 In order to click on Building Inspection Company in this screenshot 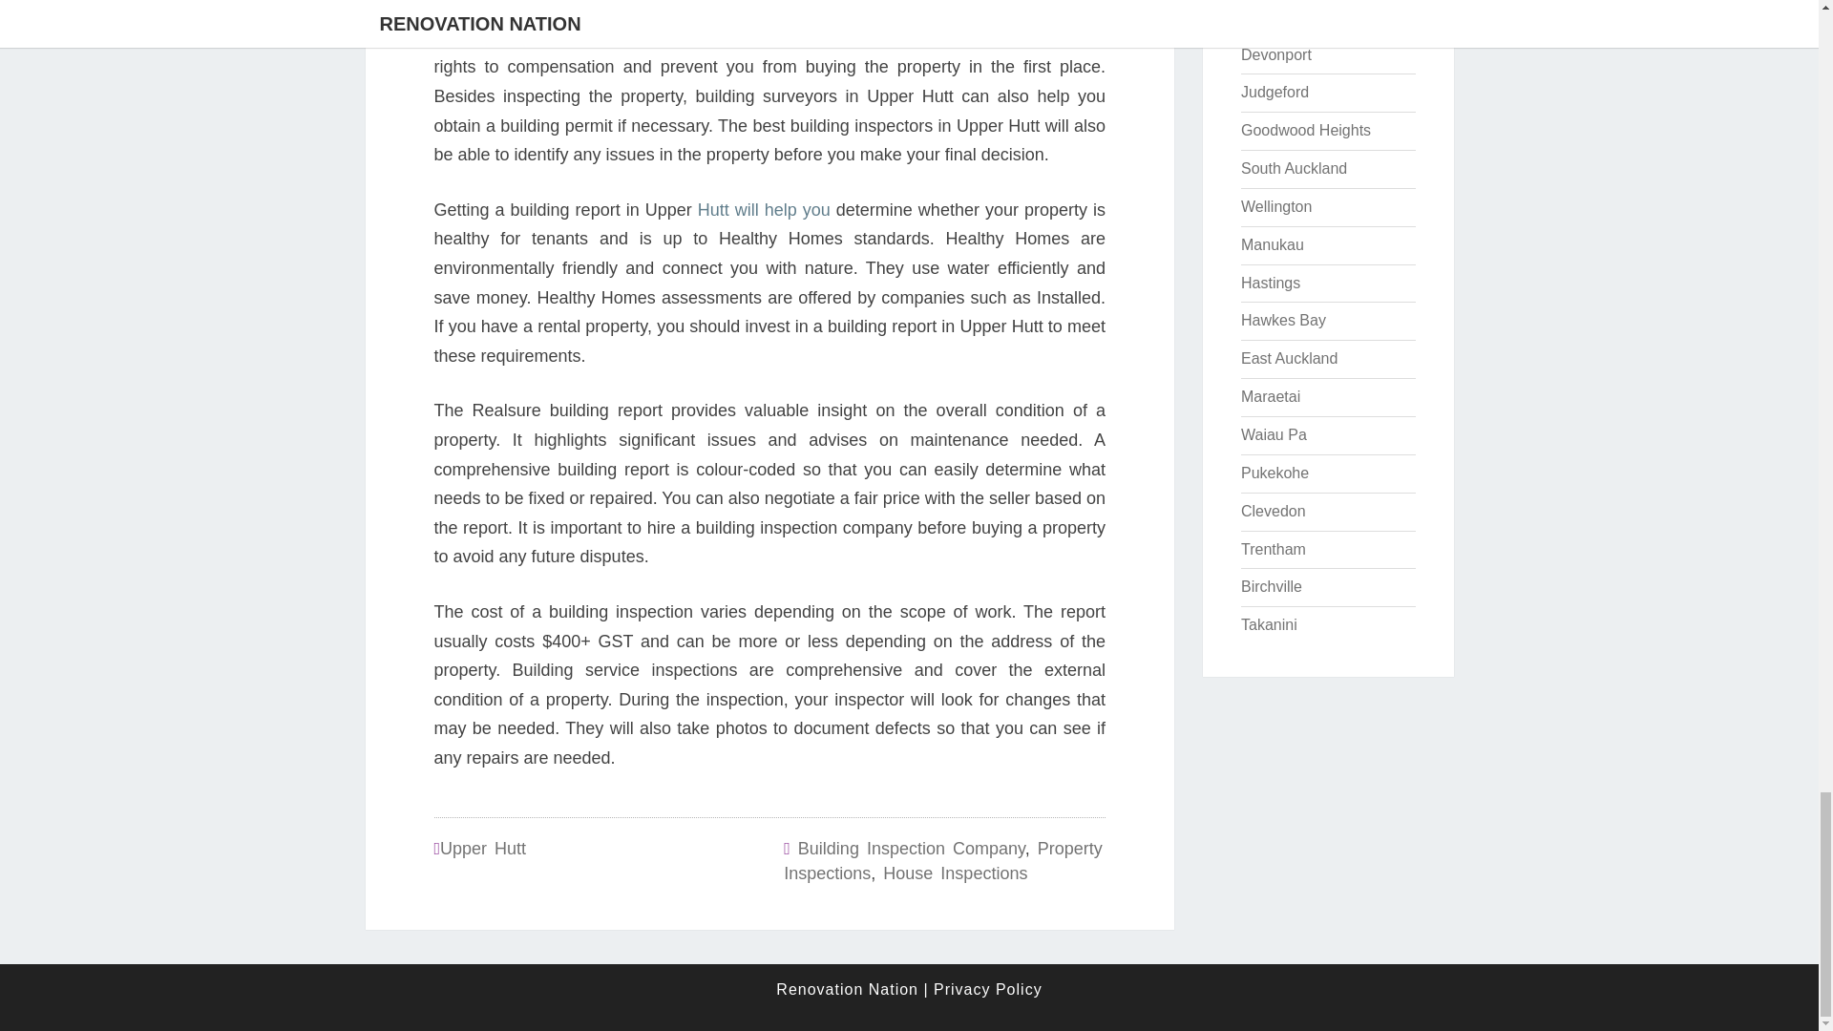, I will do `click(911, 848)`.